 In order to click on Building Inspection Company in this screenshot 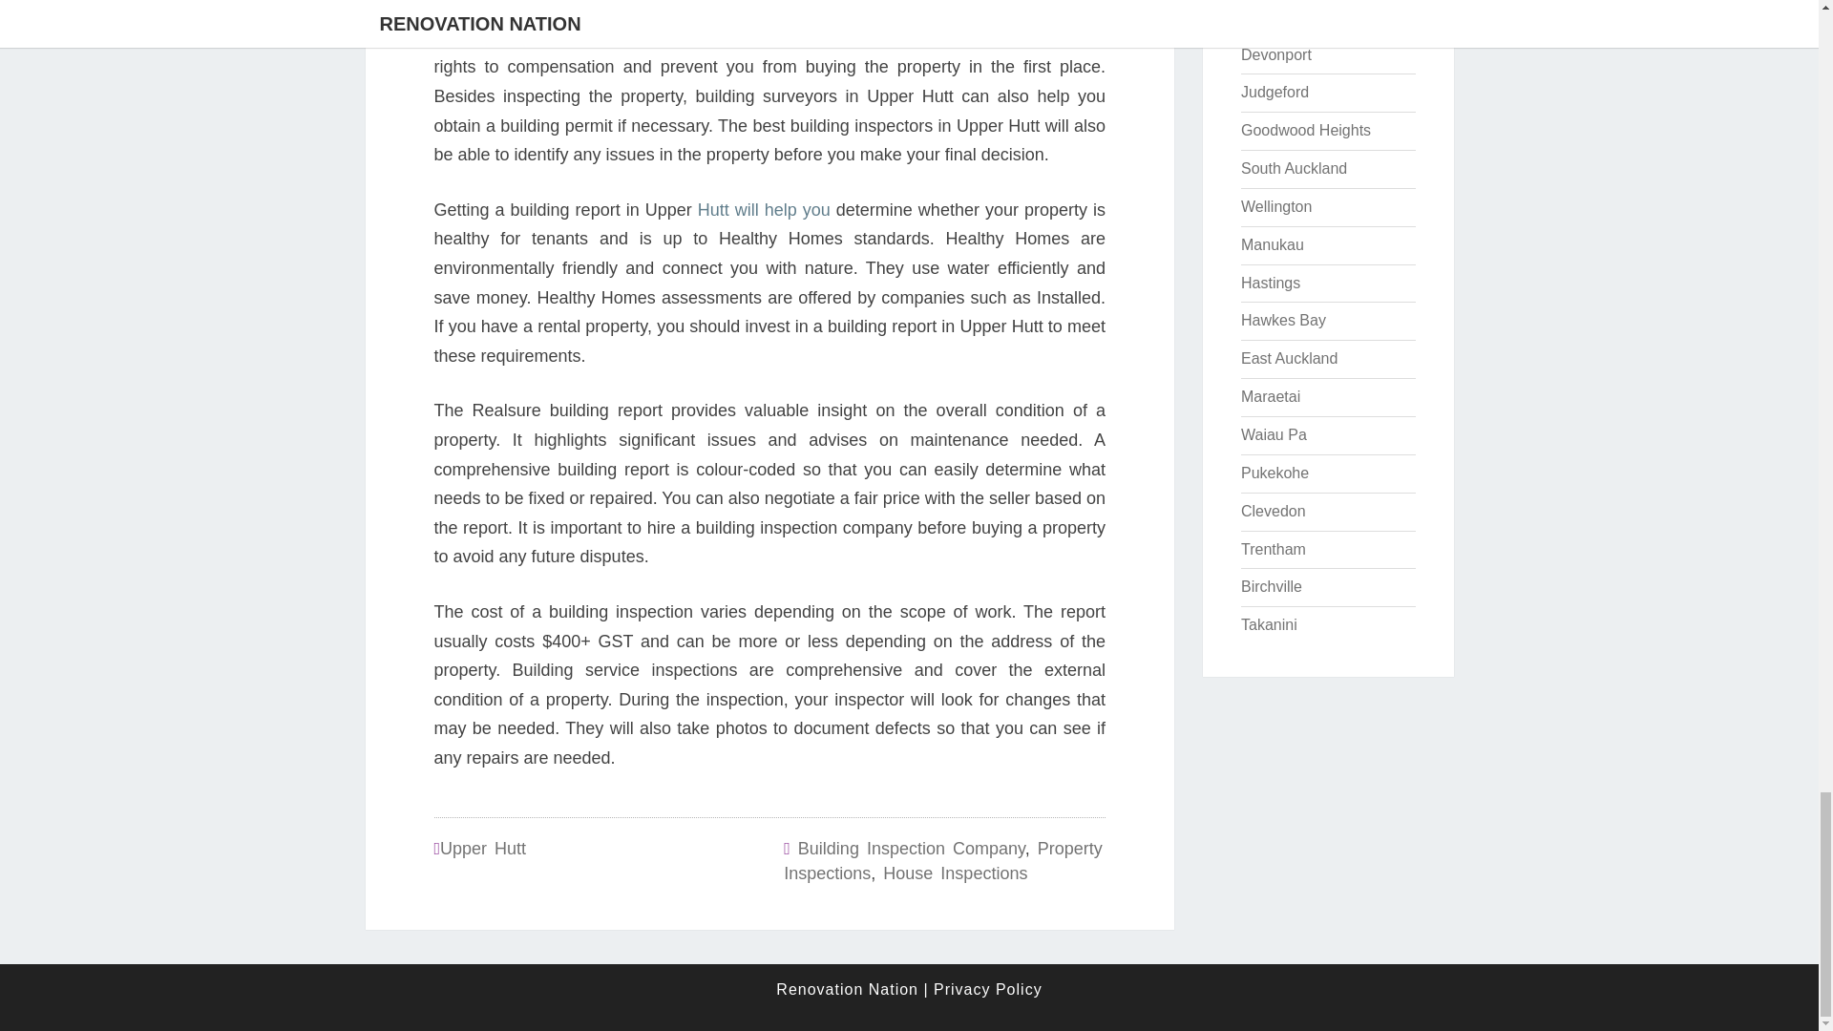, I will do `click(911, 848)`.